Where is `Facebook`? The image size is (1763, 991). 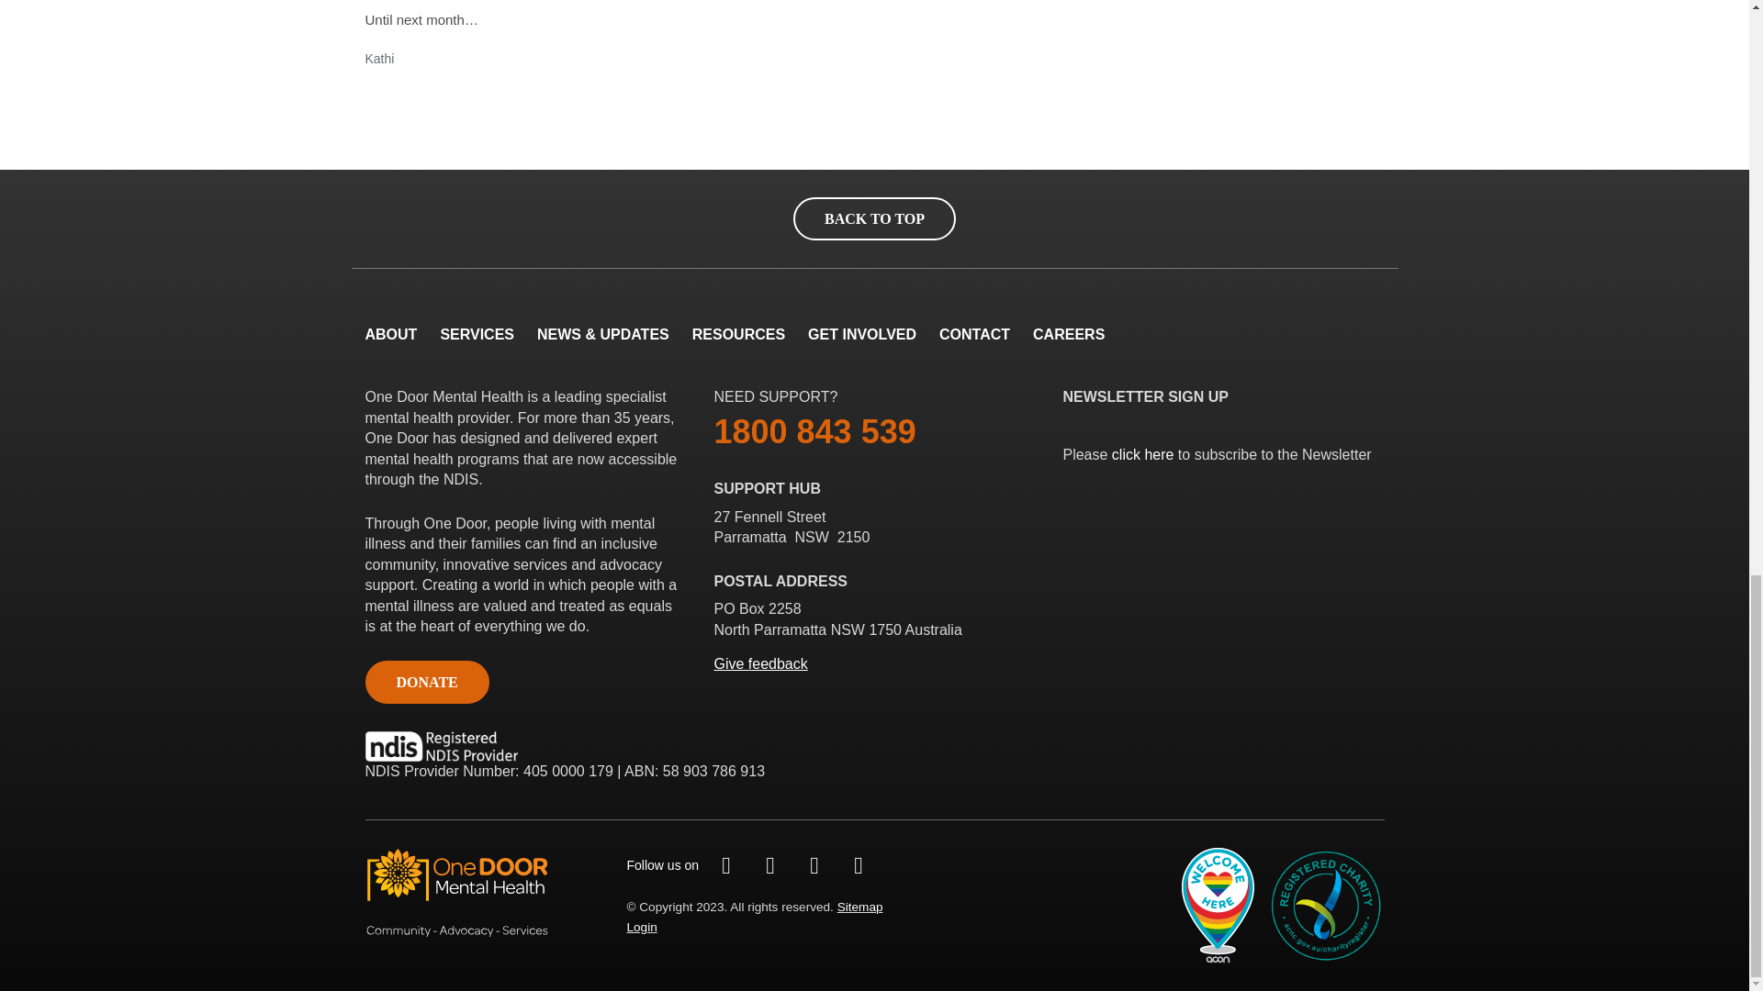
Facebook is located at coordinates (725, 865).